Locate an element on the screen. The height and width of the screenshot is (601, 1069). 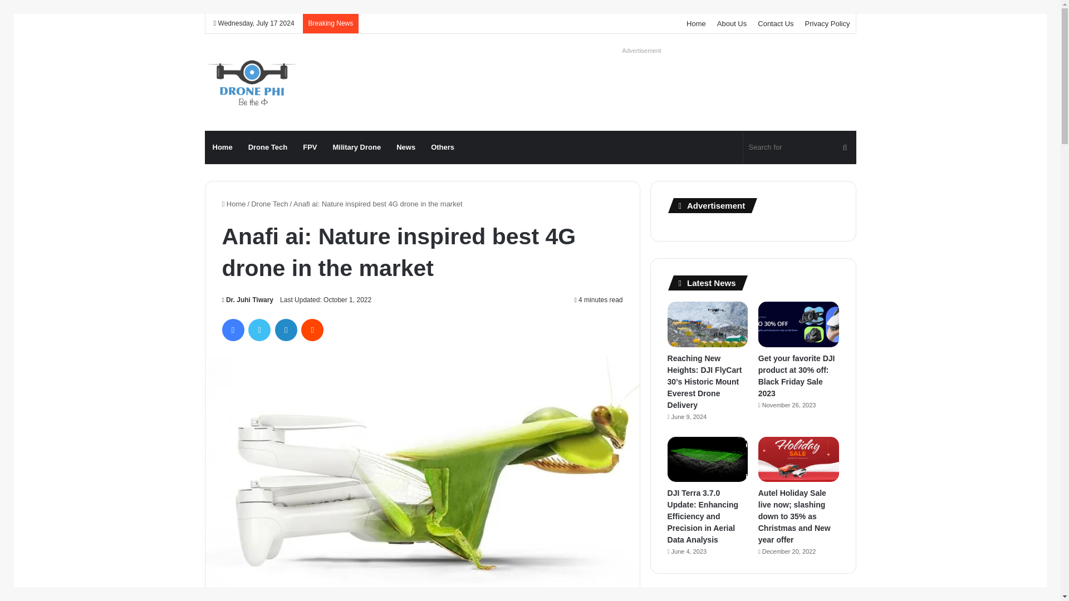
Drone Tech is located at coordinates (269, 204).